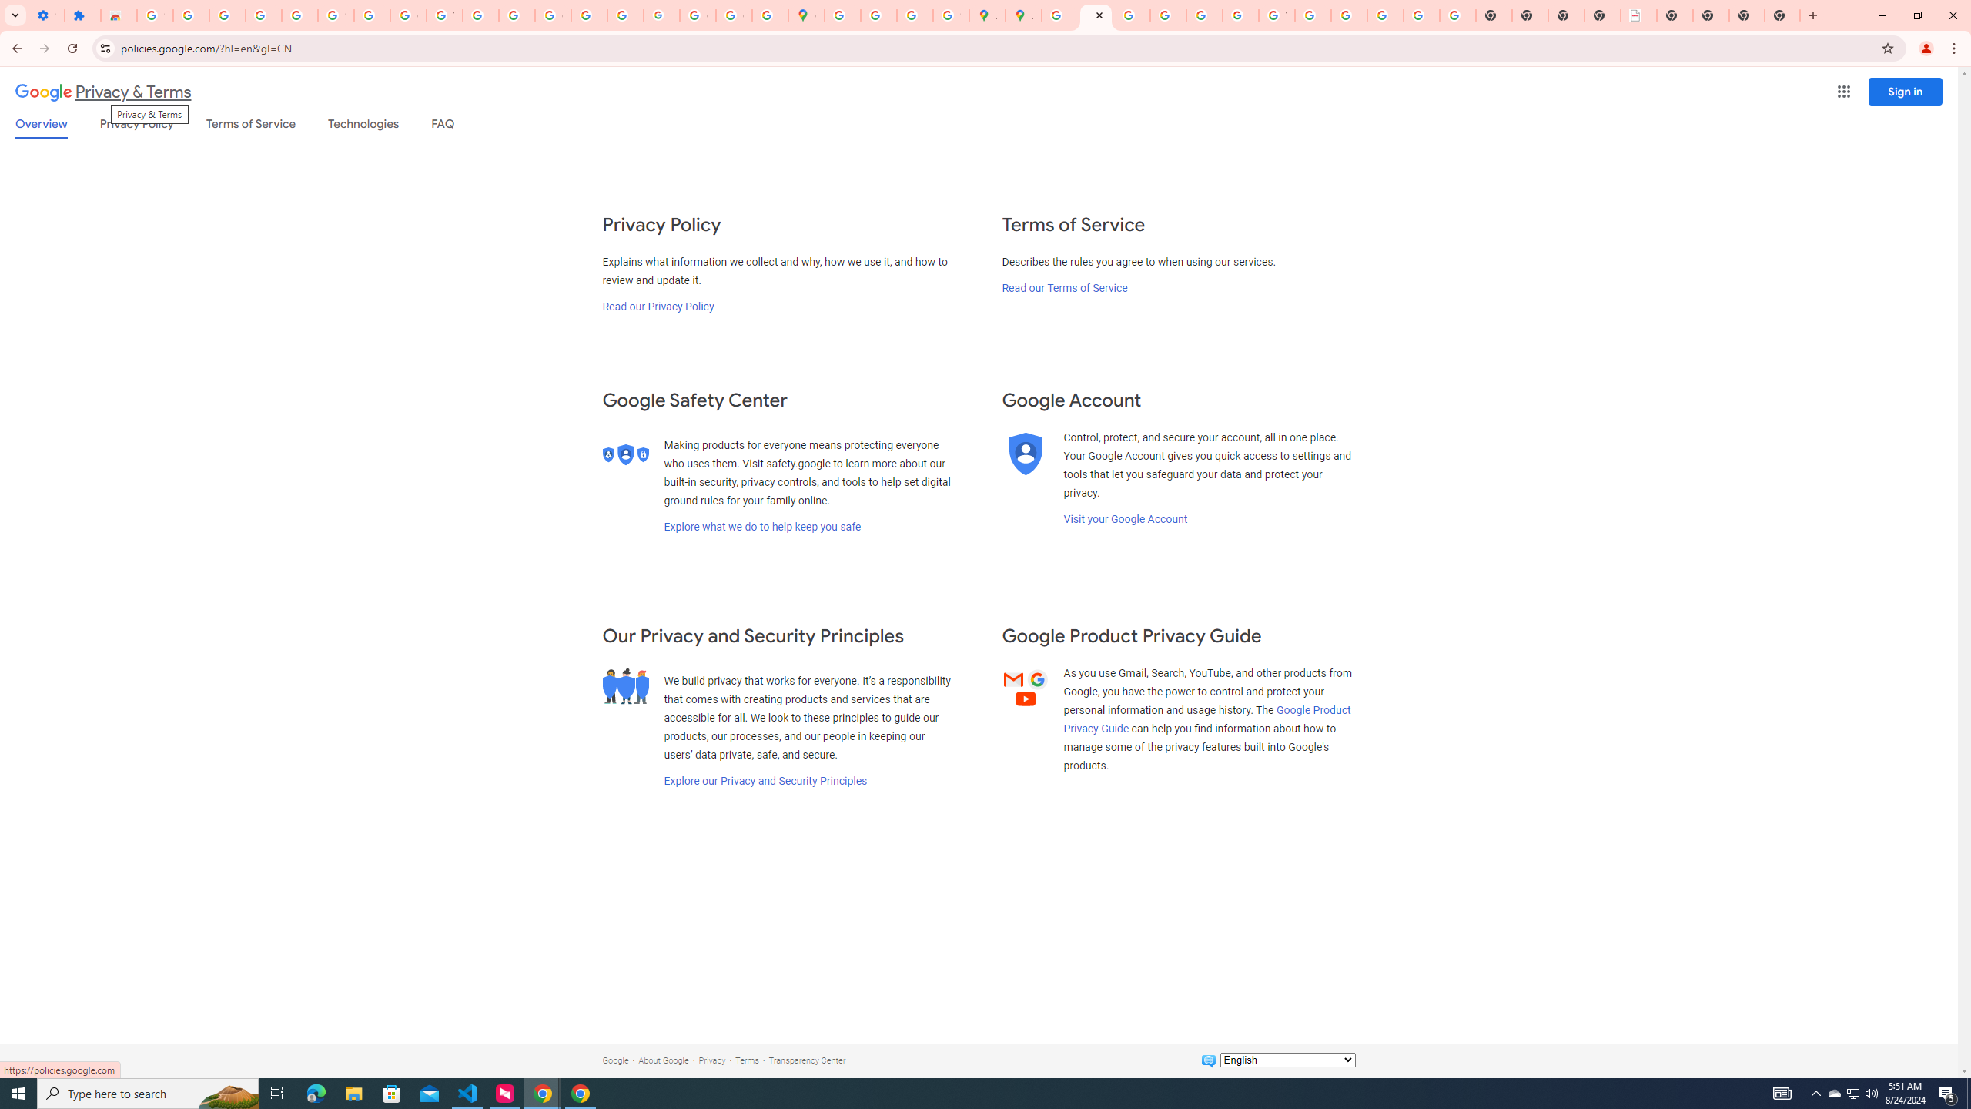 The width and height of the screenshot is (1971, 1109). What do you see at coordinates (46, 15) in the screenshot?
I see `Settings - On startup` at bounding box center [46, 15].